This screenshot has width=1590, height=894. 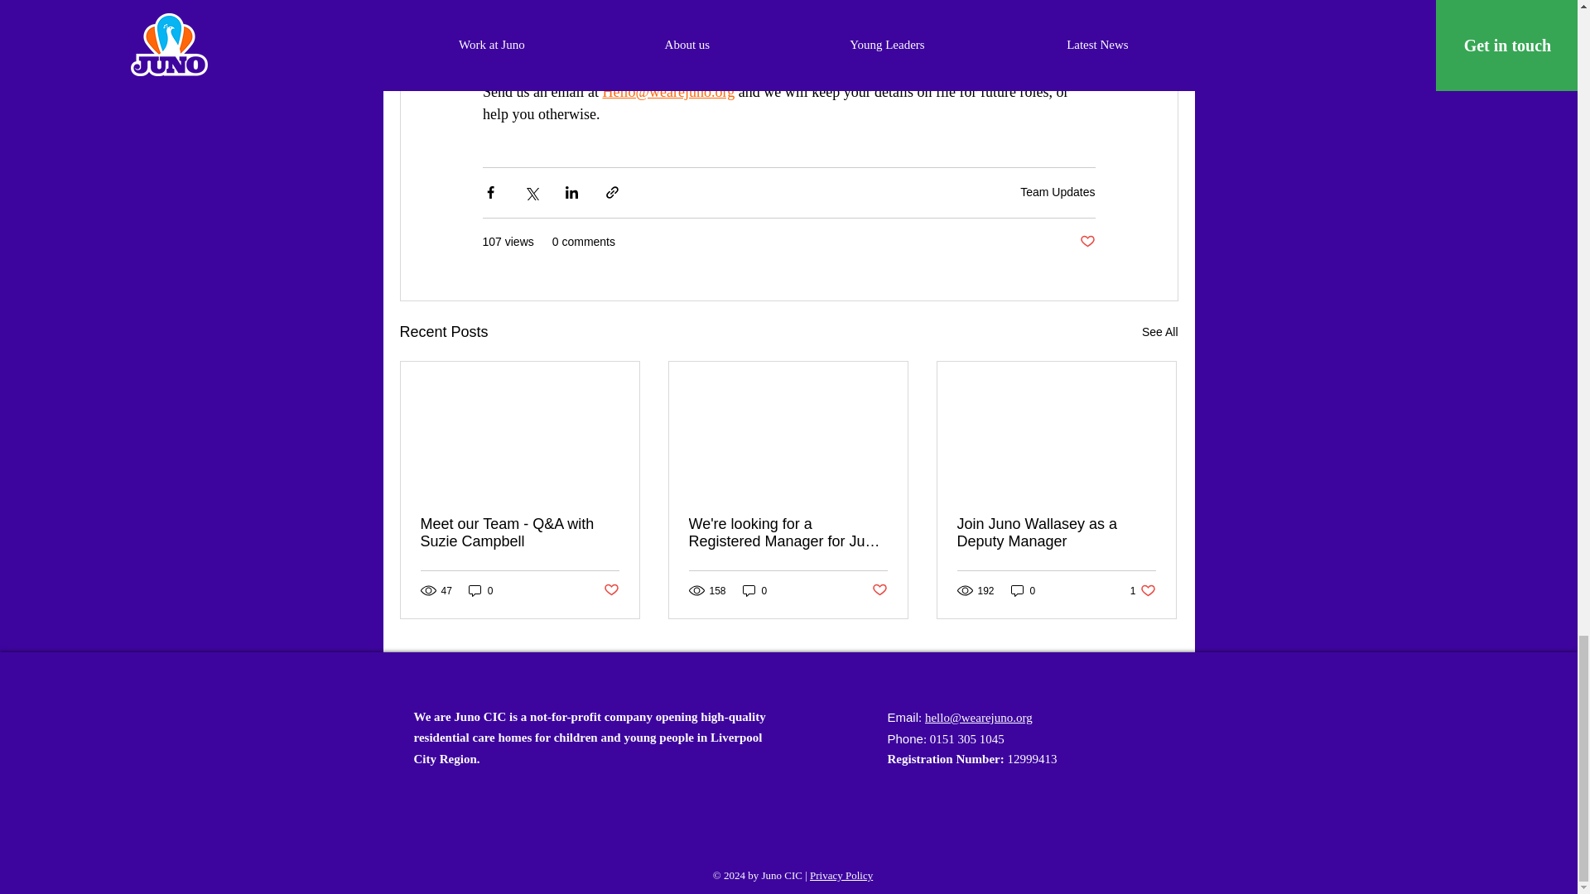 What do you see at coordinates (831, 20) in the screenshot?
I see `Facebook page` at bounding box center [831, 20].